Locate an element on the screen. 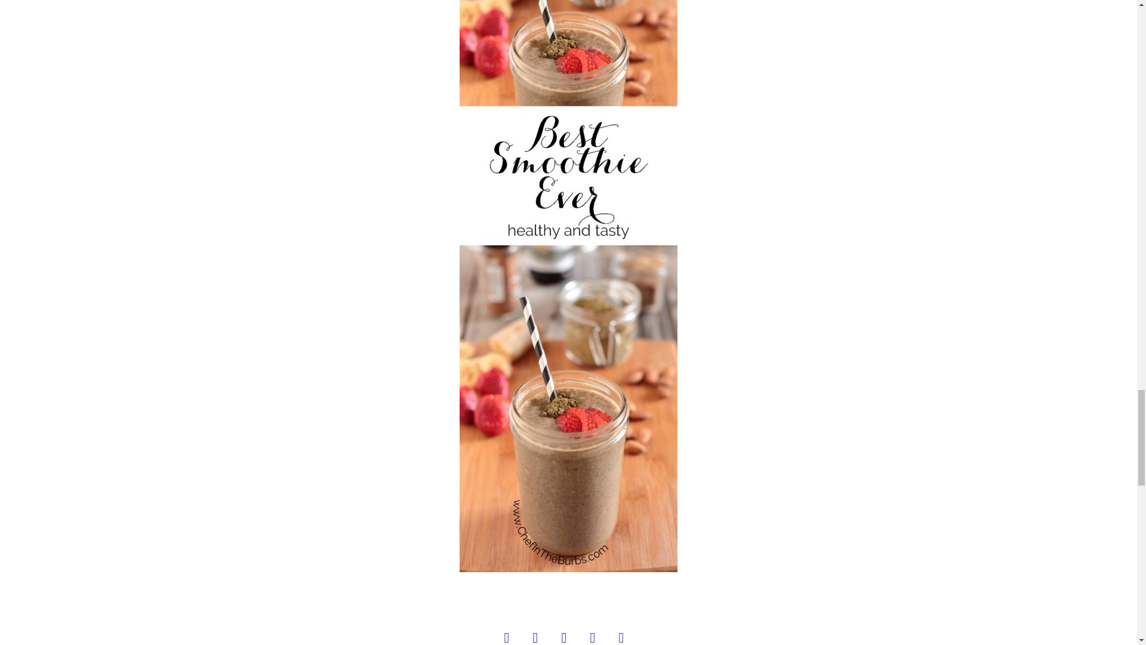  Email This is located at coordinates (596, 634).